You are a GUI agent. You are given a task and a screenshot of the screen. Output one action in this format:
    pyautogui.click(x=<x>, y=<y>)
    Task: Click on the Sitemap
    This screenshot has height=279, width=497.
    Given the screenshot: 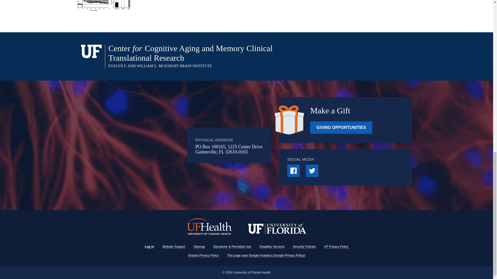 What is the action you would take?
    pyautogui.click(x=199, y=247)
    